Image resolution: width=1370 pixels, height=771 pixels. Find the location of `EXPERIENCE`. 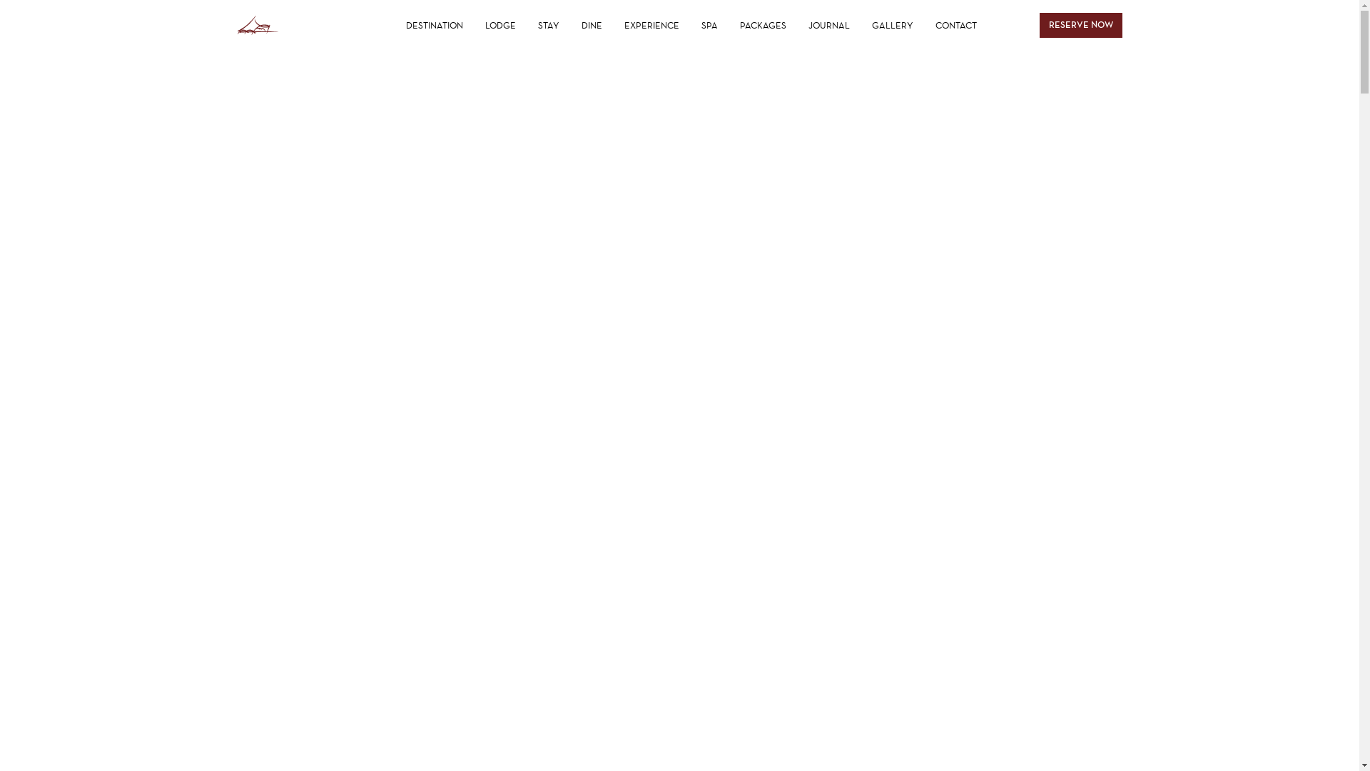

EXPERIENCE is located at coordinates (652, 26).